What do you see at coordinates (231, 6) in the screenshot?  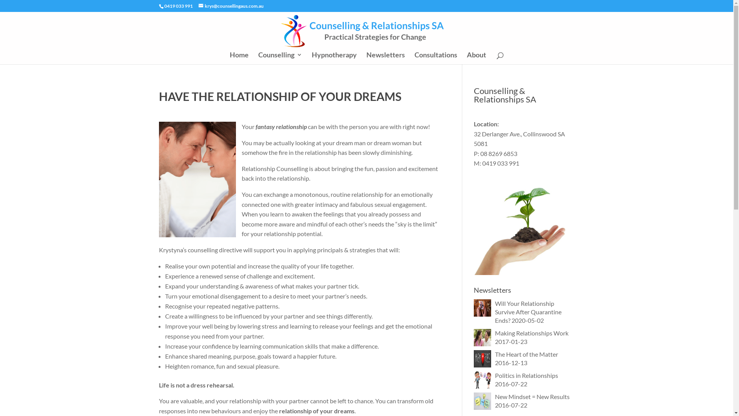 I see `krys@counsellingaus.com.au` at bounding box center [231, 6].